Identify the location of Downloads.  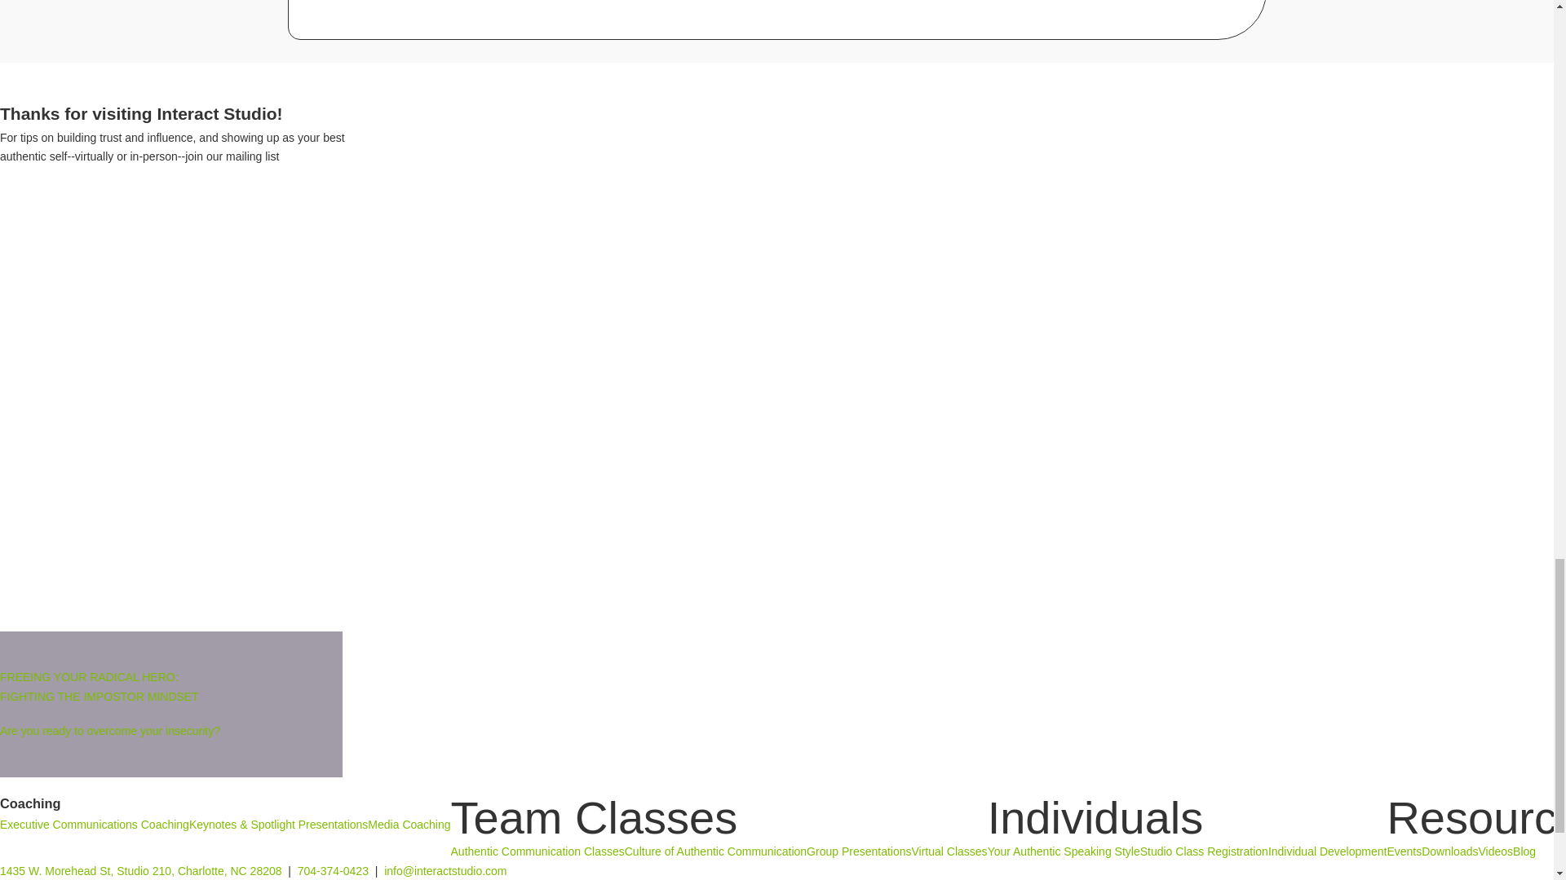
(1450, 852).